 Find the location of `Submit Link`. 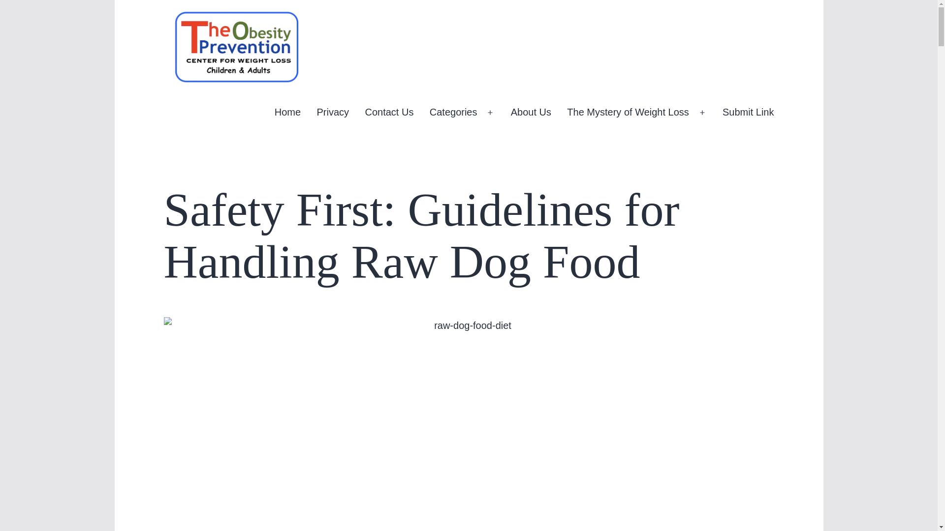

Submit Link is located at coordinates (748, 112).